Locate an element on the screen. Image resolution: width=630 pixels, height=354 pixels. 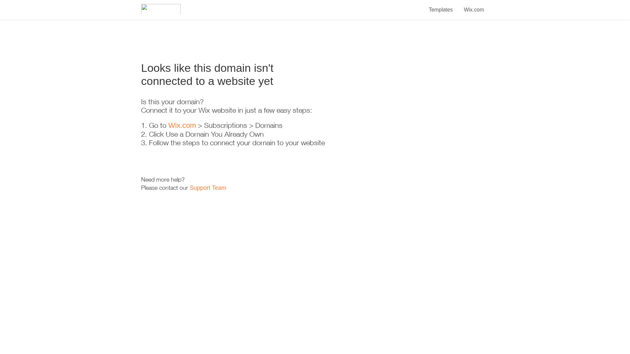
Wix.com is located at coordinates (474, 6).